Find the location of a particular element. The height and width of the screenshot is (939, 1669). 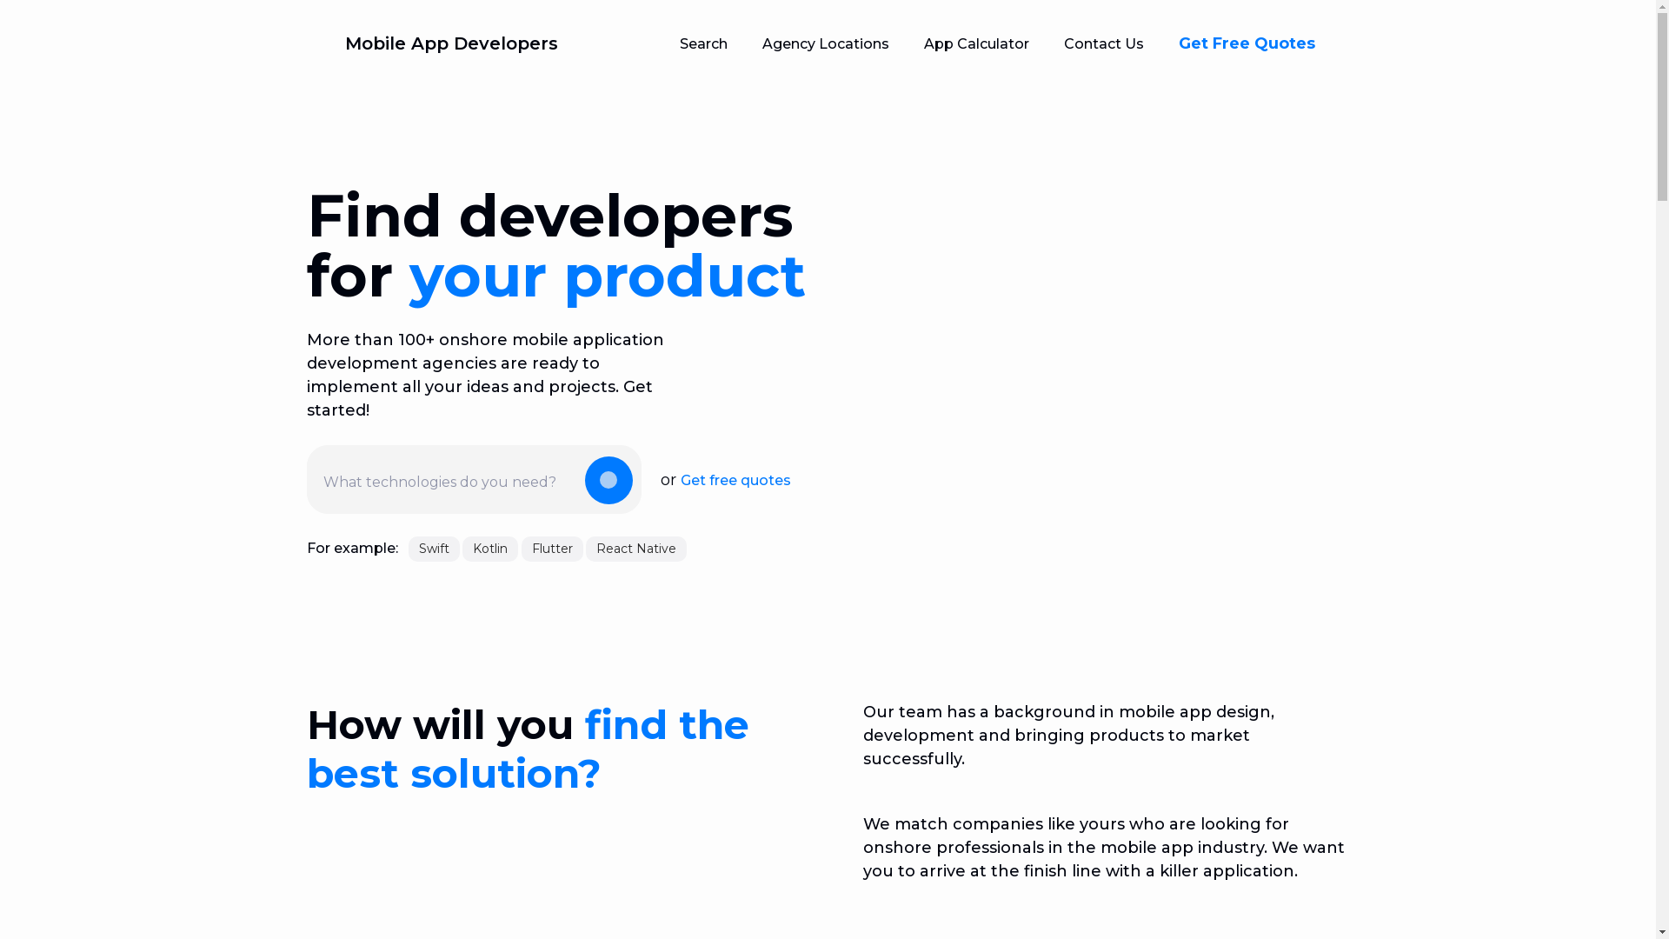

Kotlin is located at coordinates (490, 549).